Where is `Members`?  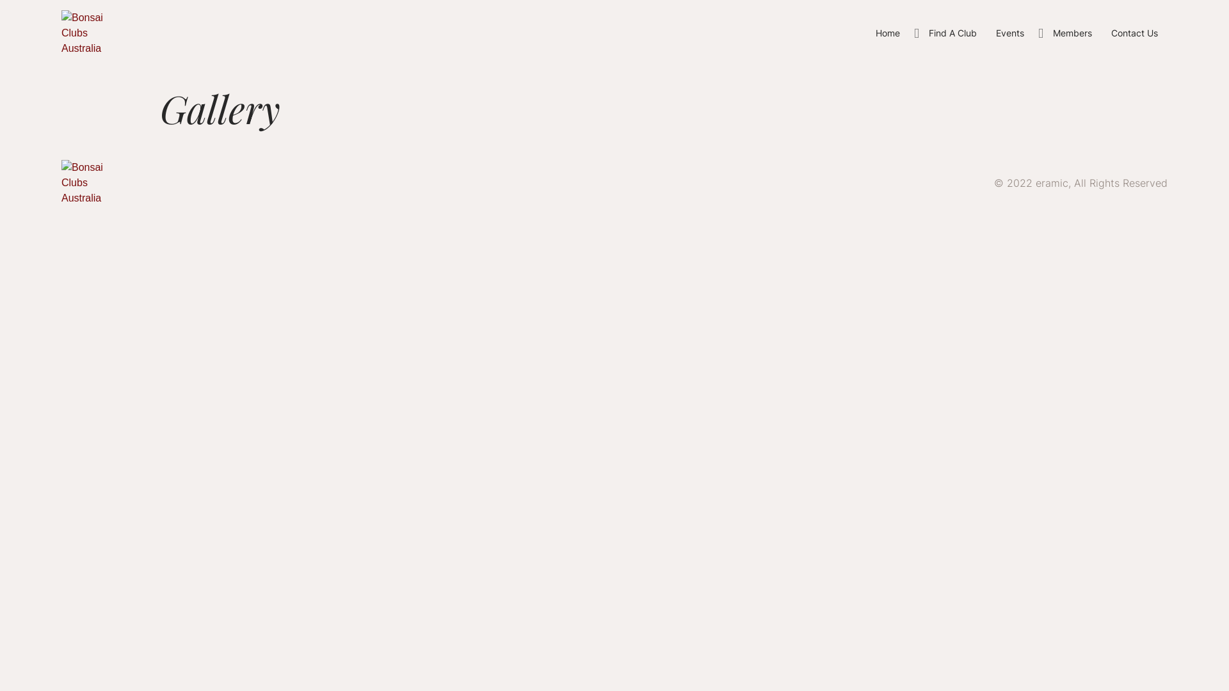
Members is located at coordinates (1073, 33).